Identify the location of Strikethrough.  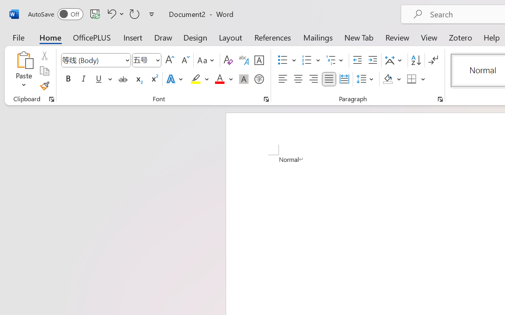
(123, 79).